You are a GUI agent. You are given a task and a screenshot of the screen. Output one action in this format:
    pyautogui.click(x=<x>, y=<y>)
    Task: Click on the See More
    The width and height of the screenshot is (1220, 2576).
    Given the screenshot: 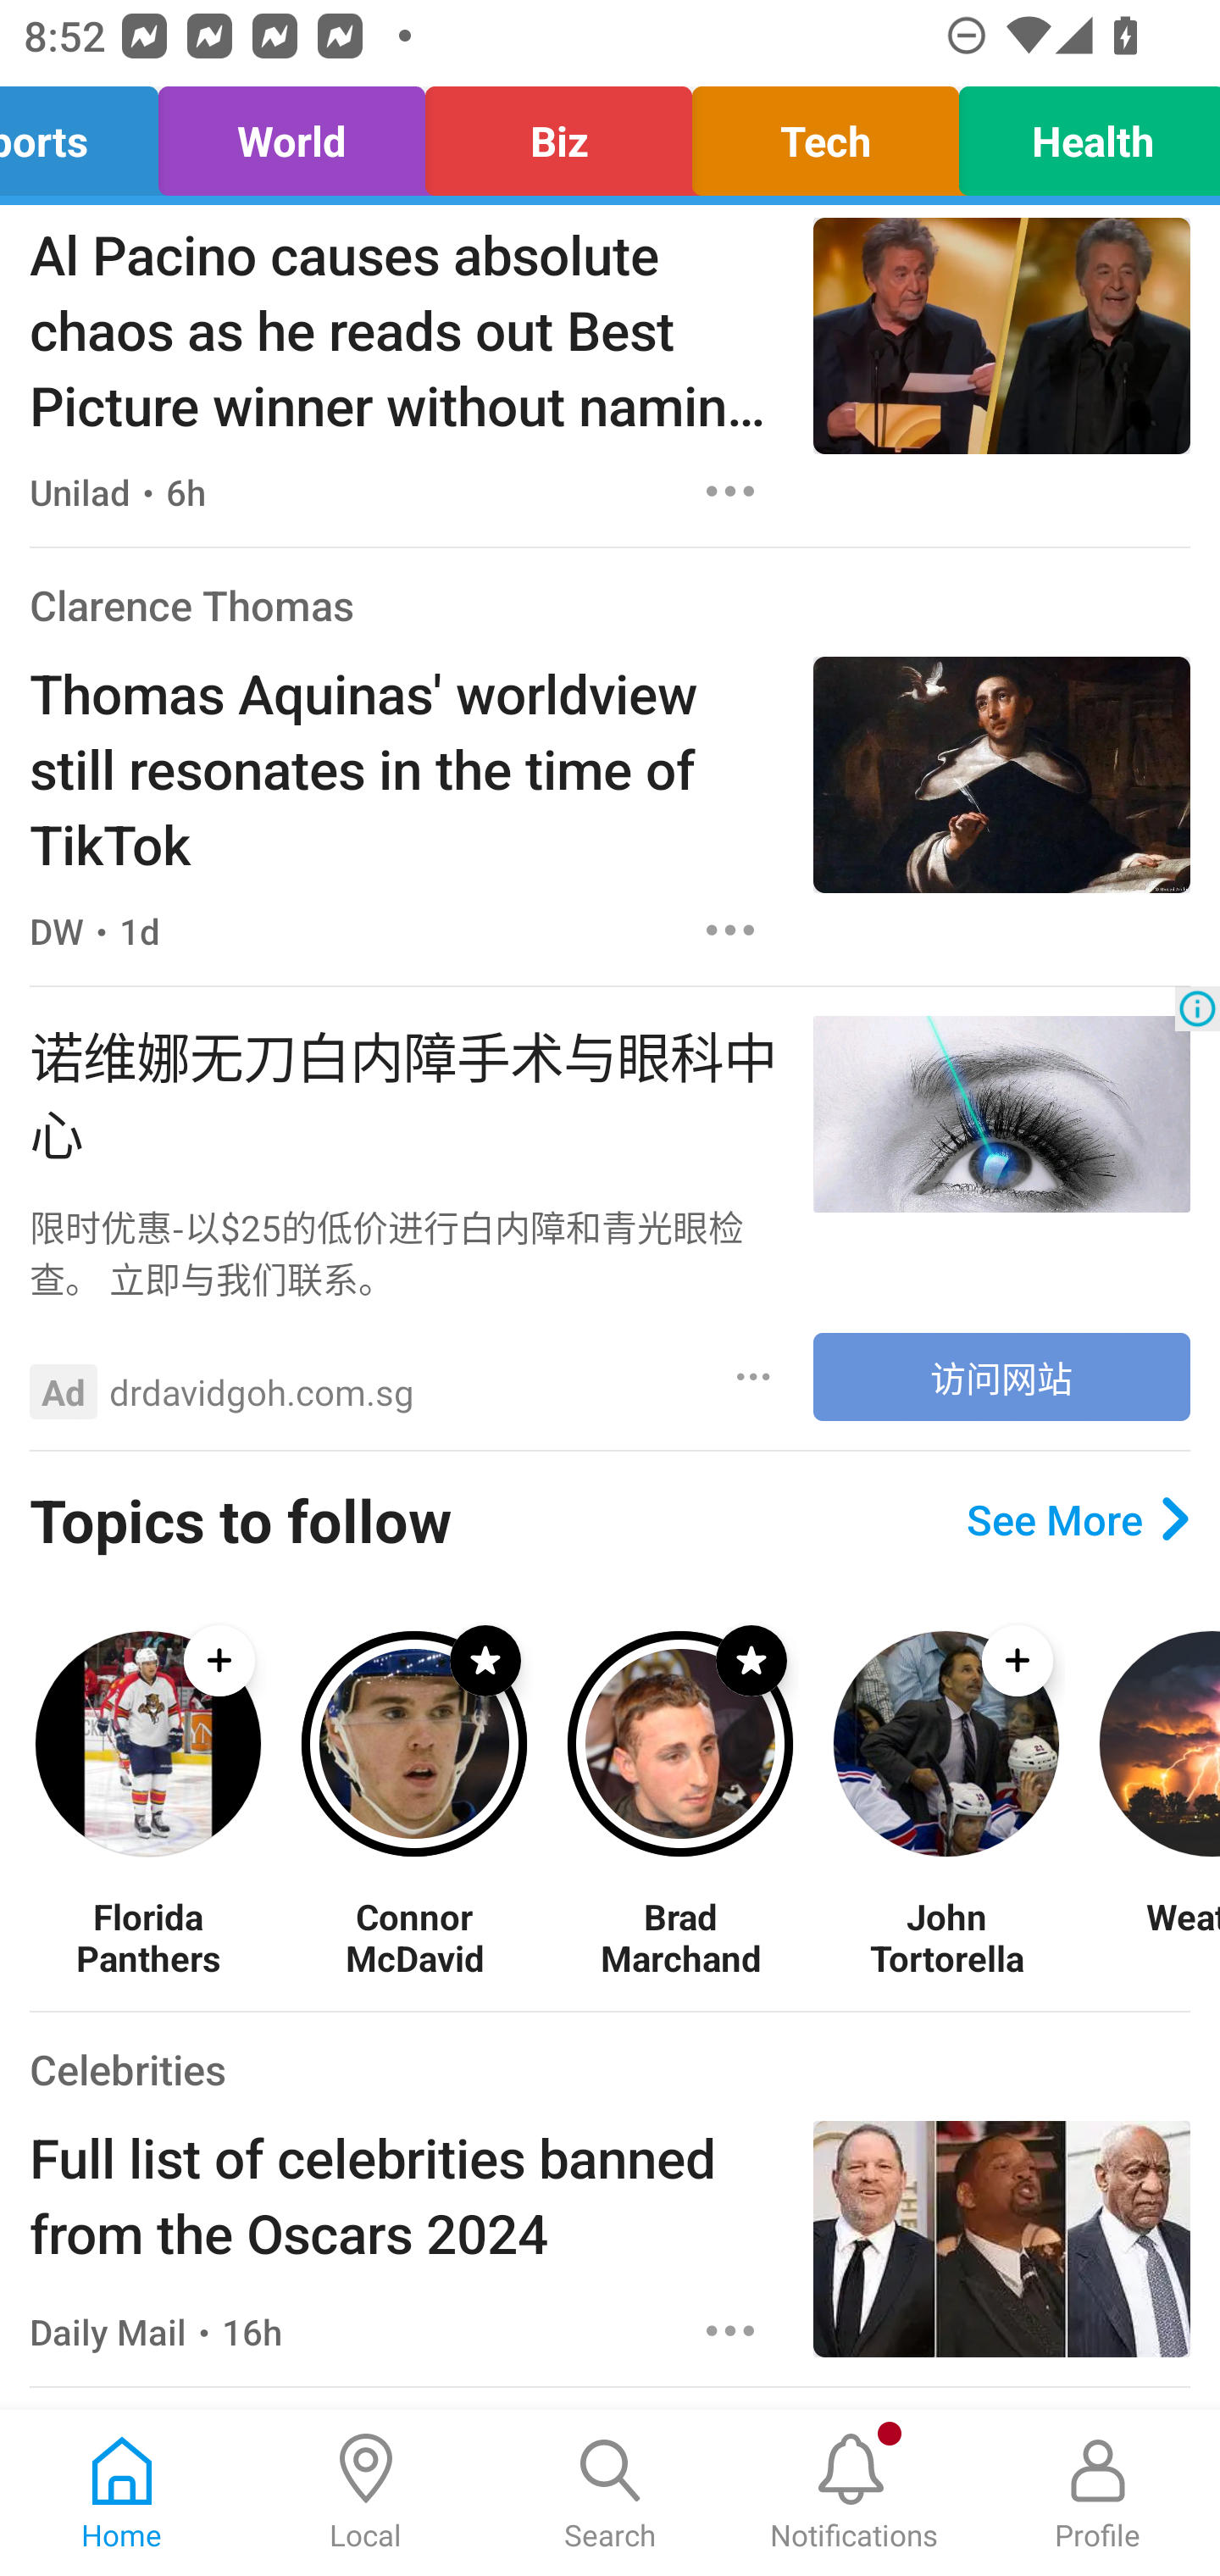 What is the action you would take?
    pyautogui.click(x=1078, y=1520)
    